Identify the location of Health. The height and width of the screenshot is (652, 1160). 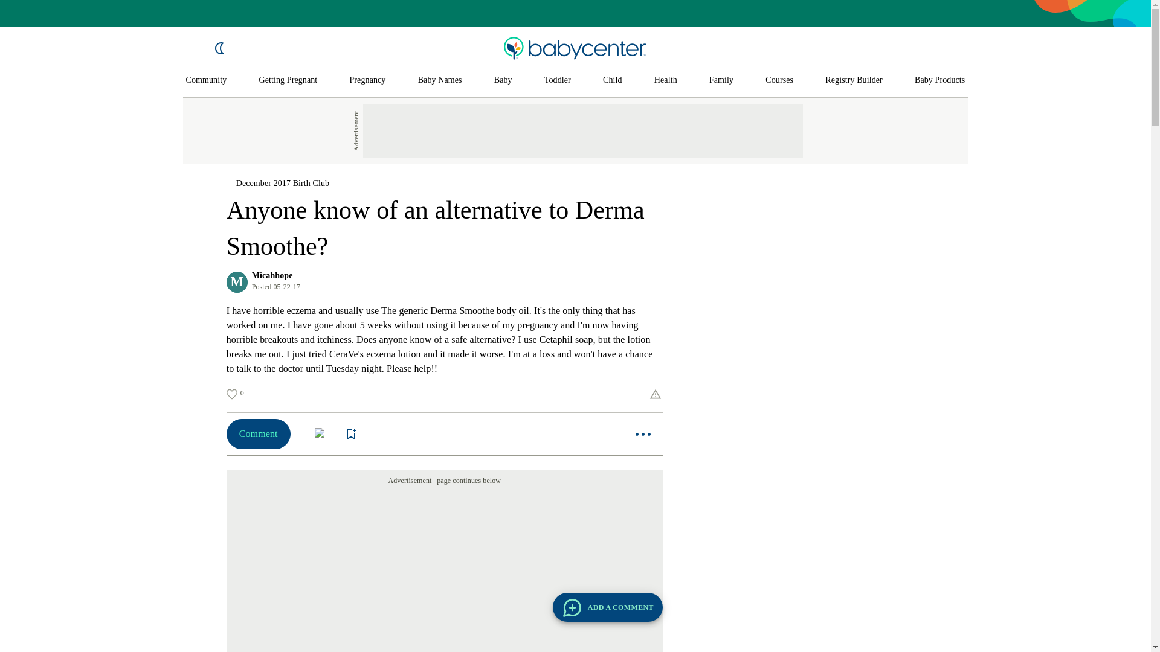
(666, 80).